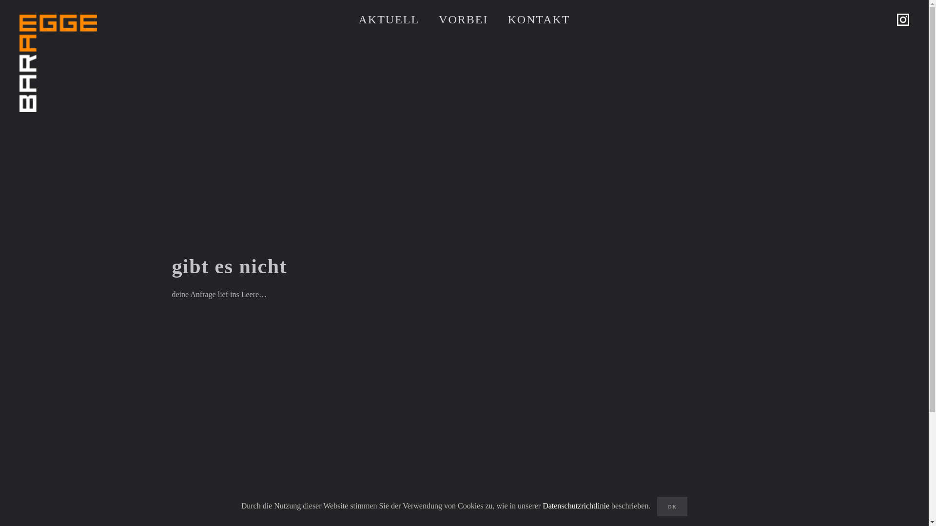 The width and height of the screenshot is (936, 526). What do you see at coordinates (672, 507) in the screenshot?
I see `OK` at bounding box center [672, 507].